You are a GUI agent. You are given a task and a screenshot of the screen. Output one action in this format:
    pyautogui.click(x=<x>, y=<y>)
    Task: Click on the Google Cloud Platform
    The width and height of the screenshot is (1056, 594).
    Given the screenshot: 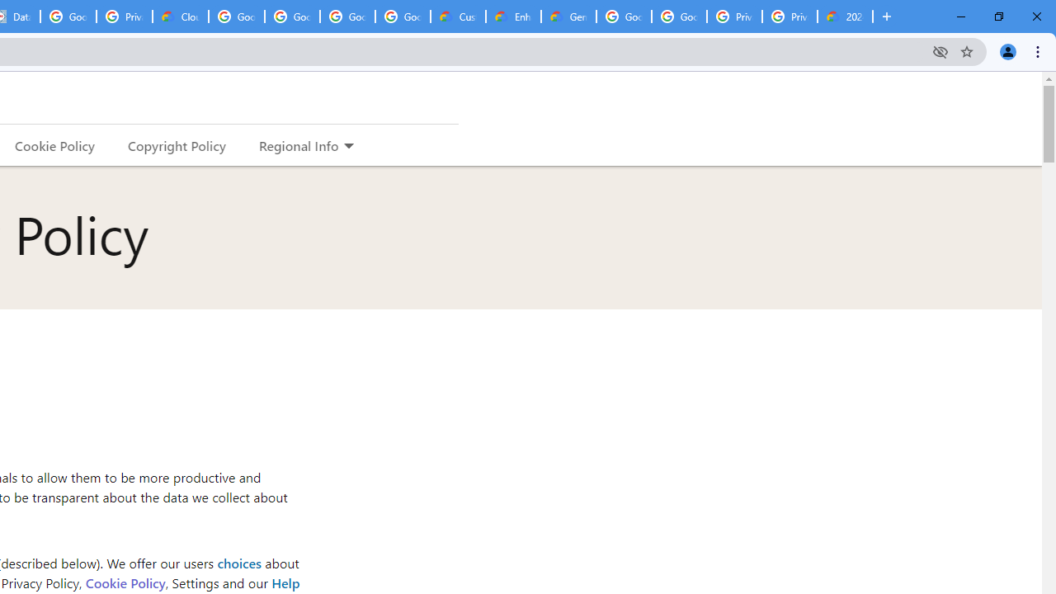 What is the action you would take?
    pyautogui.click(x=679, y=16)
    